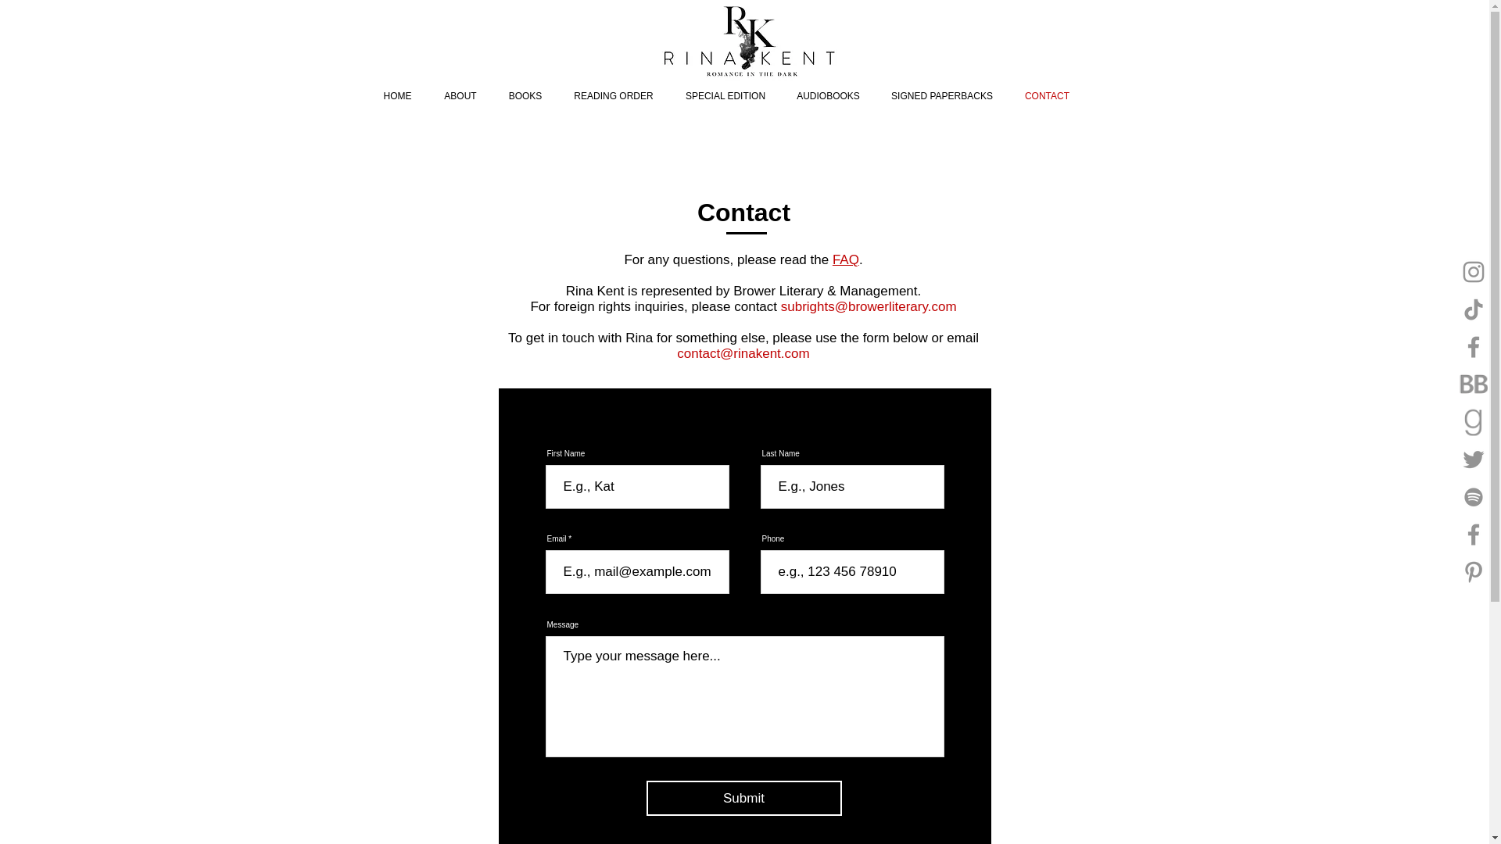  What do you see at coordinates (725, 95) in the screenshot?
I see `SPECIAL EDITION` at bounding box center [725, 95].